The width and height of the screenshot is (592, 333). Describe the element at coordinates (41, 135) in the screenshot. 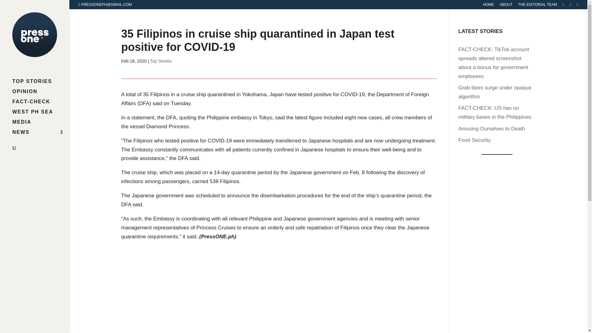

I see `NEWS` at that location.